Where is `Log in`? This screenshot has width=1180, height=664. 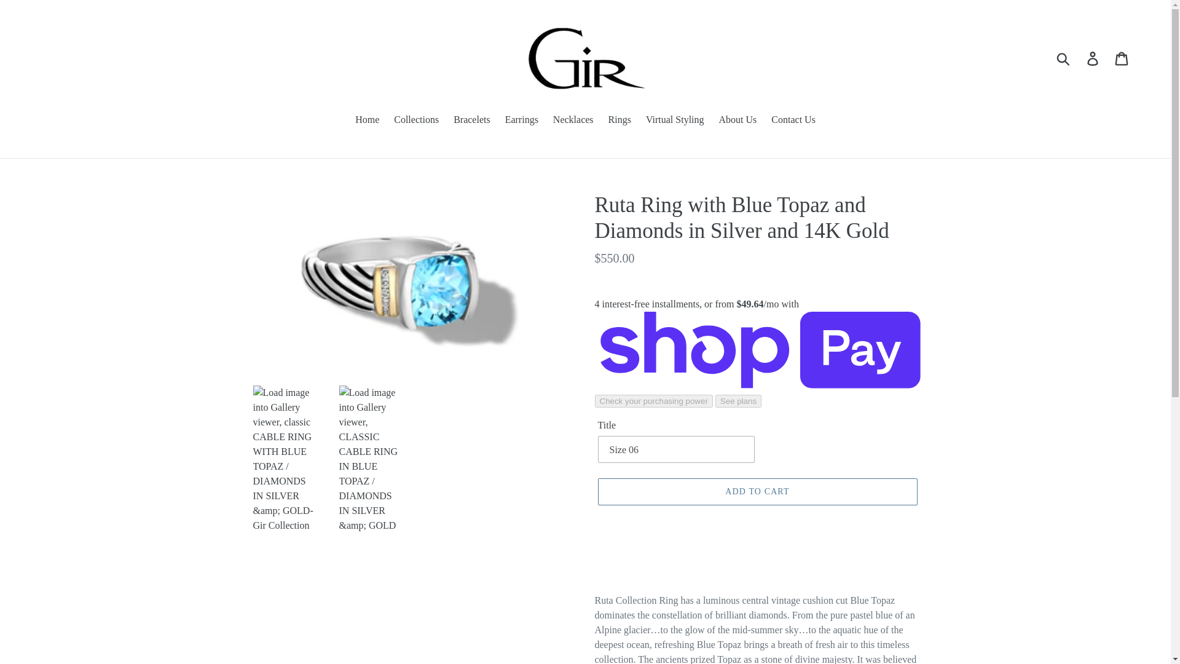 Log in is located at coordinates (1093, 58).